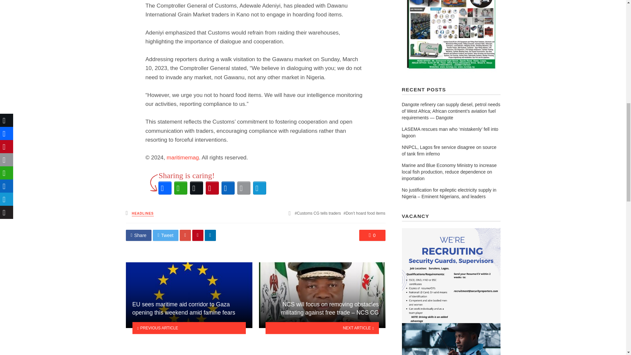 The image size is (631, 355). Describe the element at coordinates (165, 188) in the screenshot. I see `Facebook` at that location.